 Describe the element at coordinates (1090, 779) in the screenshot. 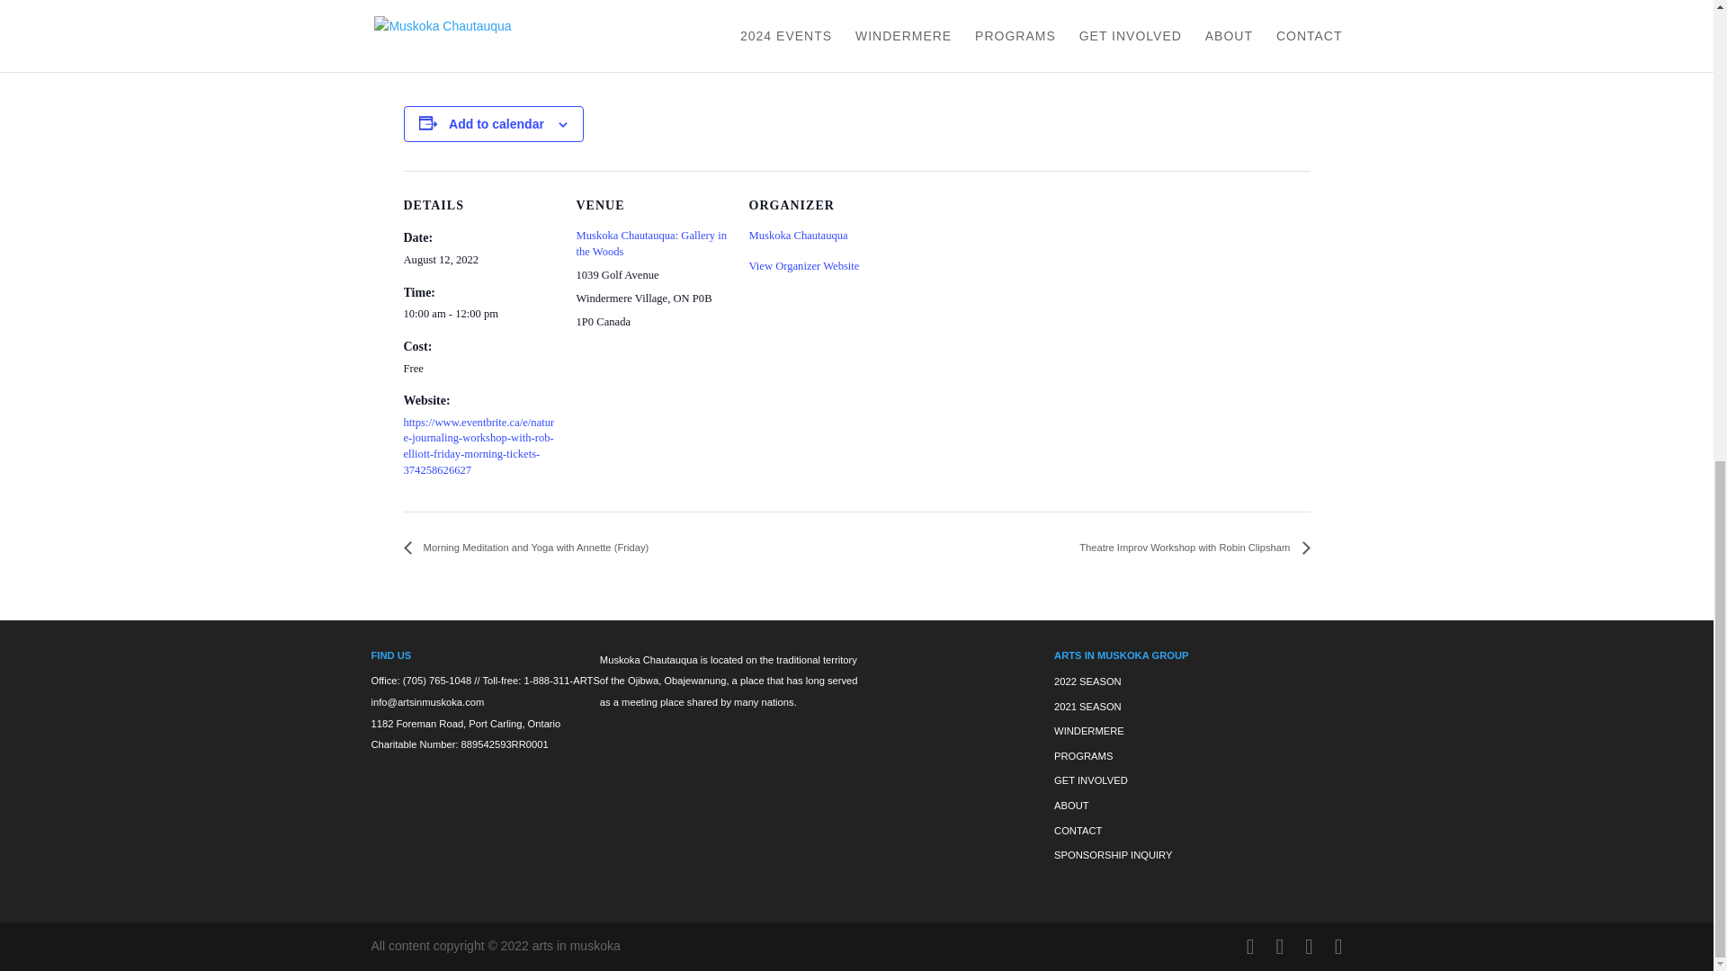

I see `GET INVOLVED` at that location.